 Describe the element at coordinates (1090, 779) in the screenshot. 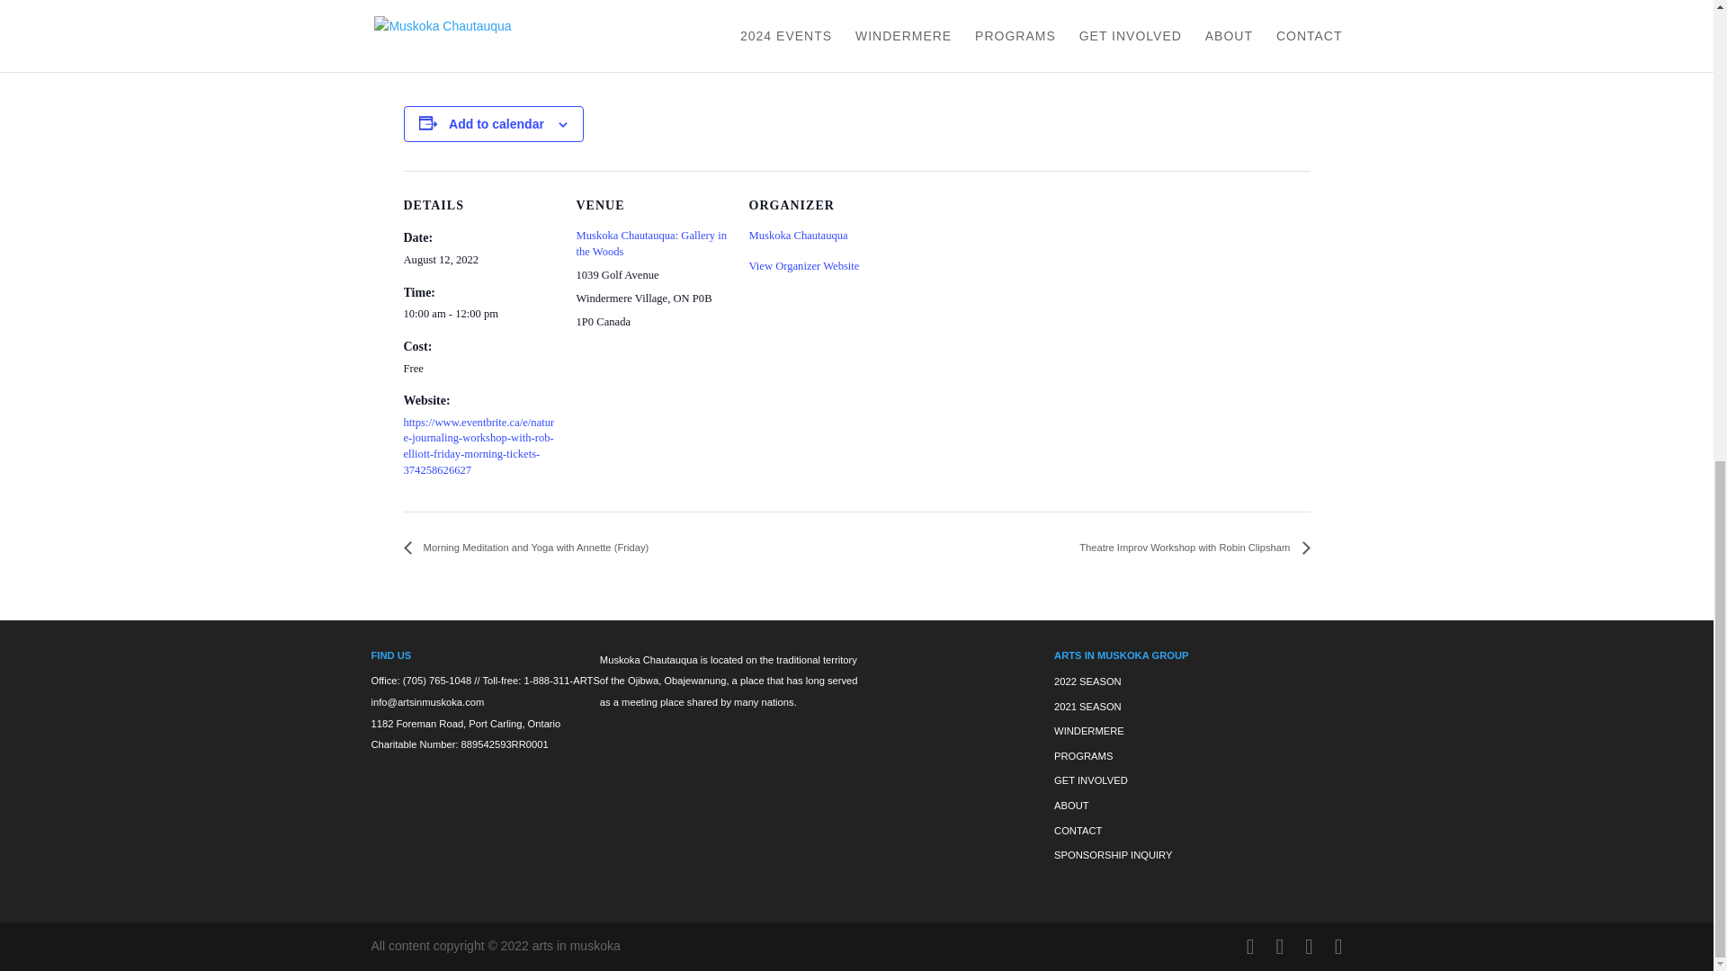

I see `GET INVOLVED` at that location.